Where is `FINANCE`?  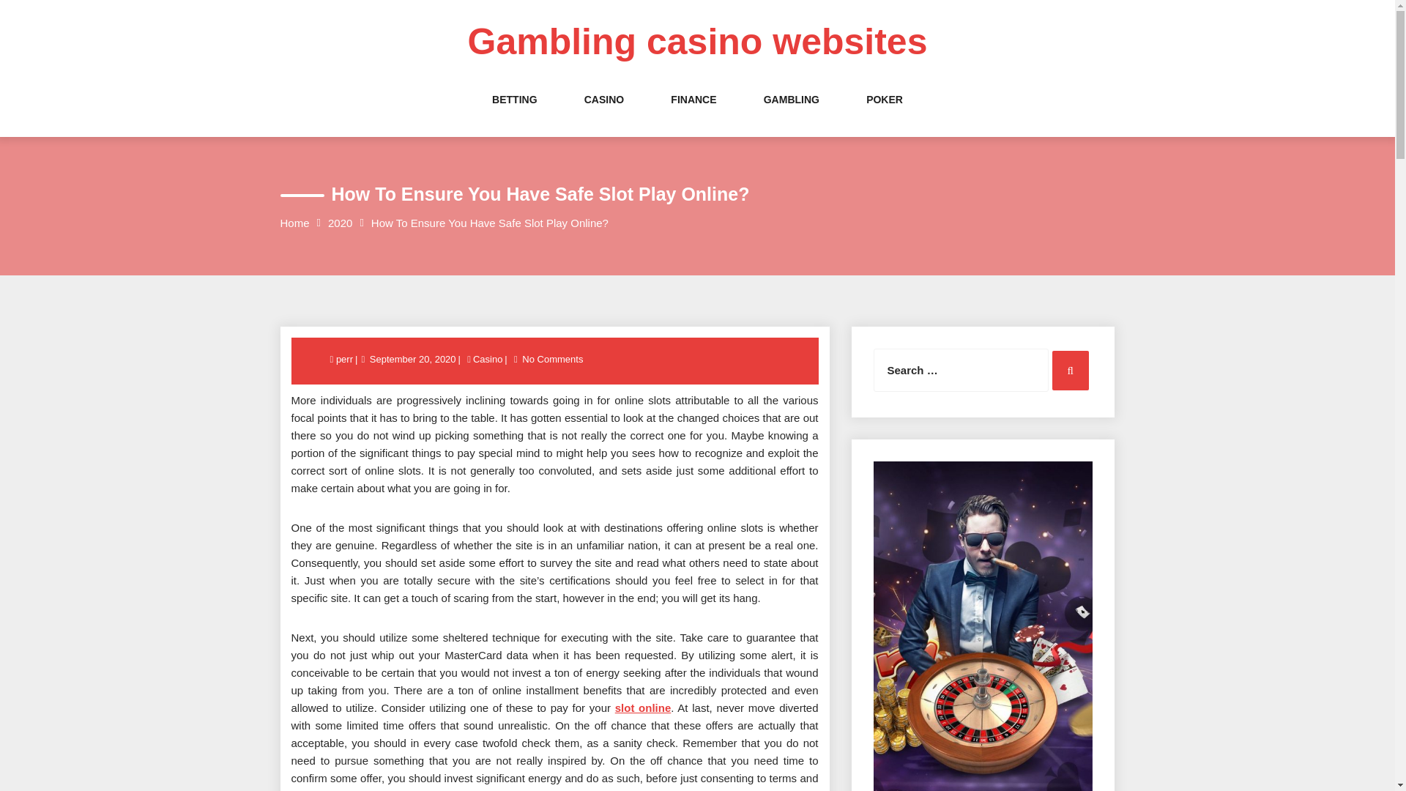
FINANCE is located at coordinates (693, 114).